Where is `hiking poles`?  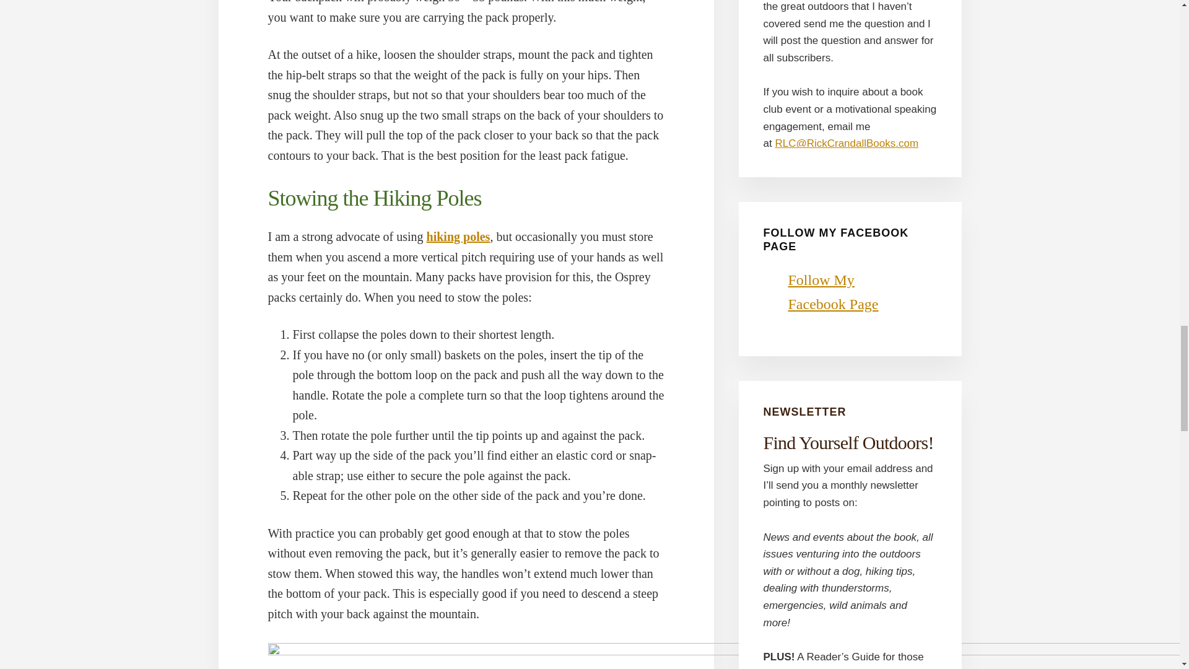
hiking poles is located at coordinates (458, 237).